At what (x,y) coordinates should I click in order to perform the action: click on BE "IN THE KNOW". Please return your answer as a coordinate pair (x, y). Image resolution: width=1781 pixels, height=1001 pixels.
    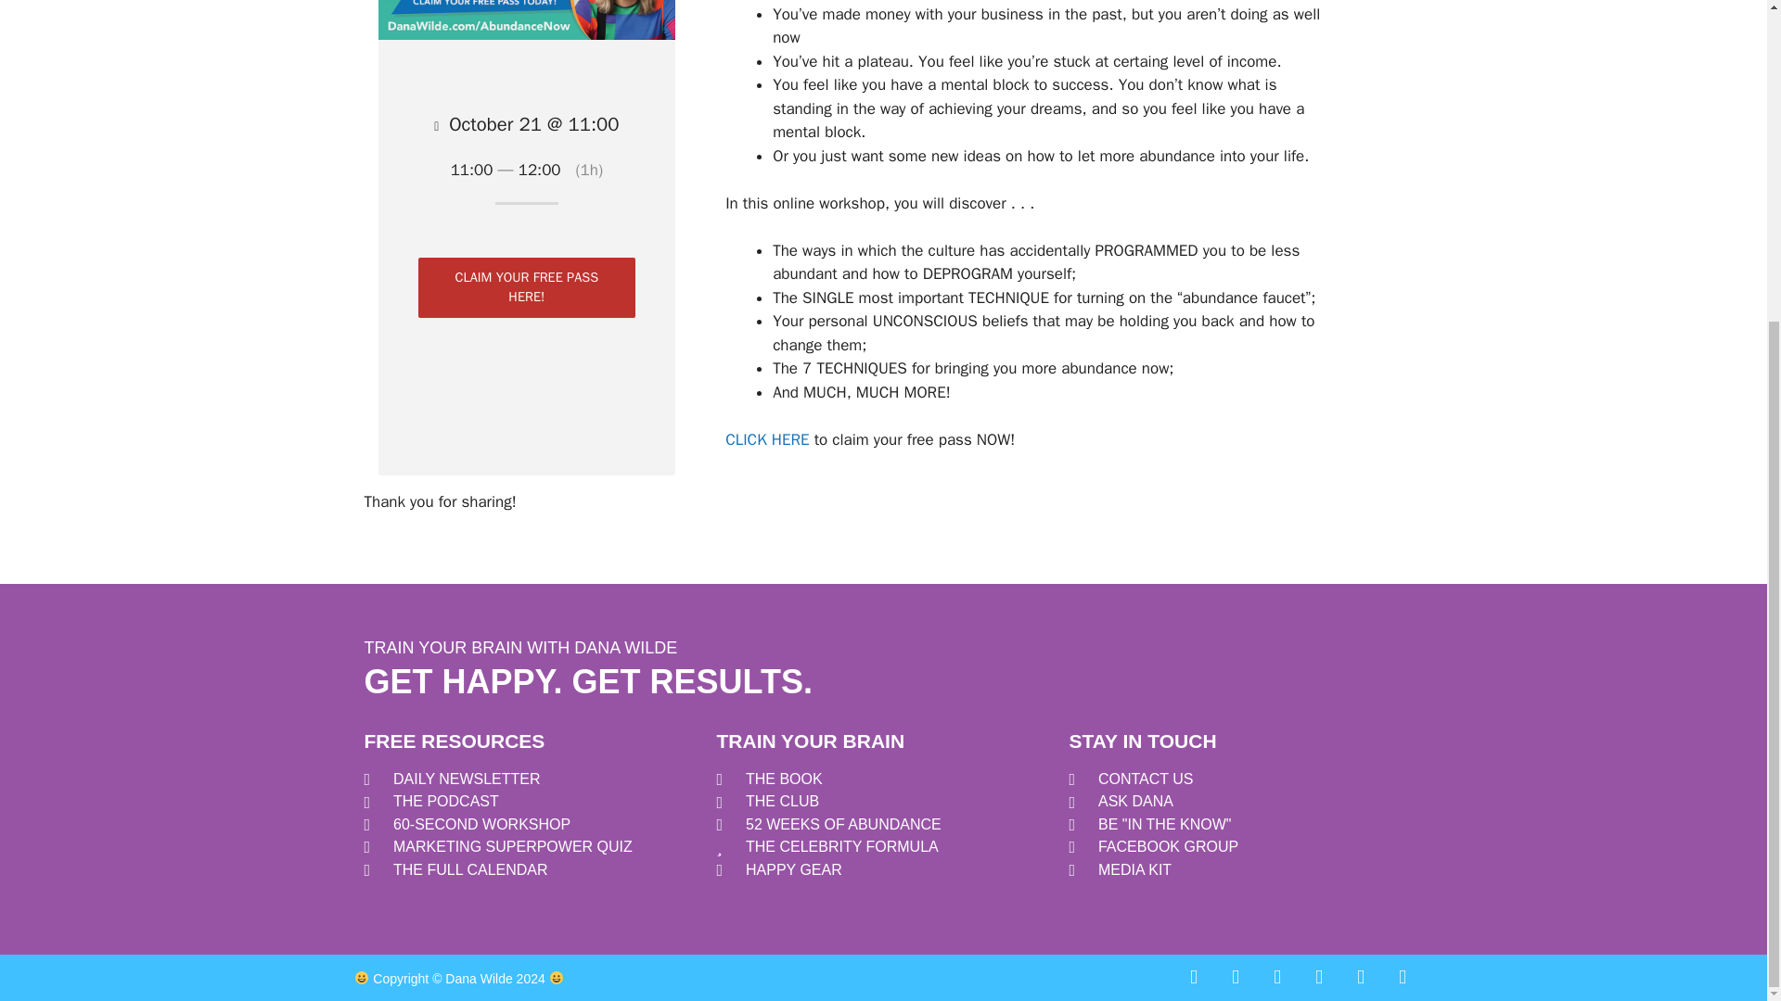
    Looking at the image, I should click on (1236, 825).